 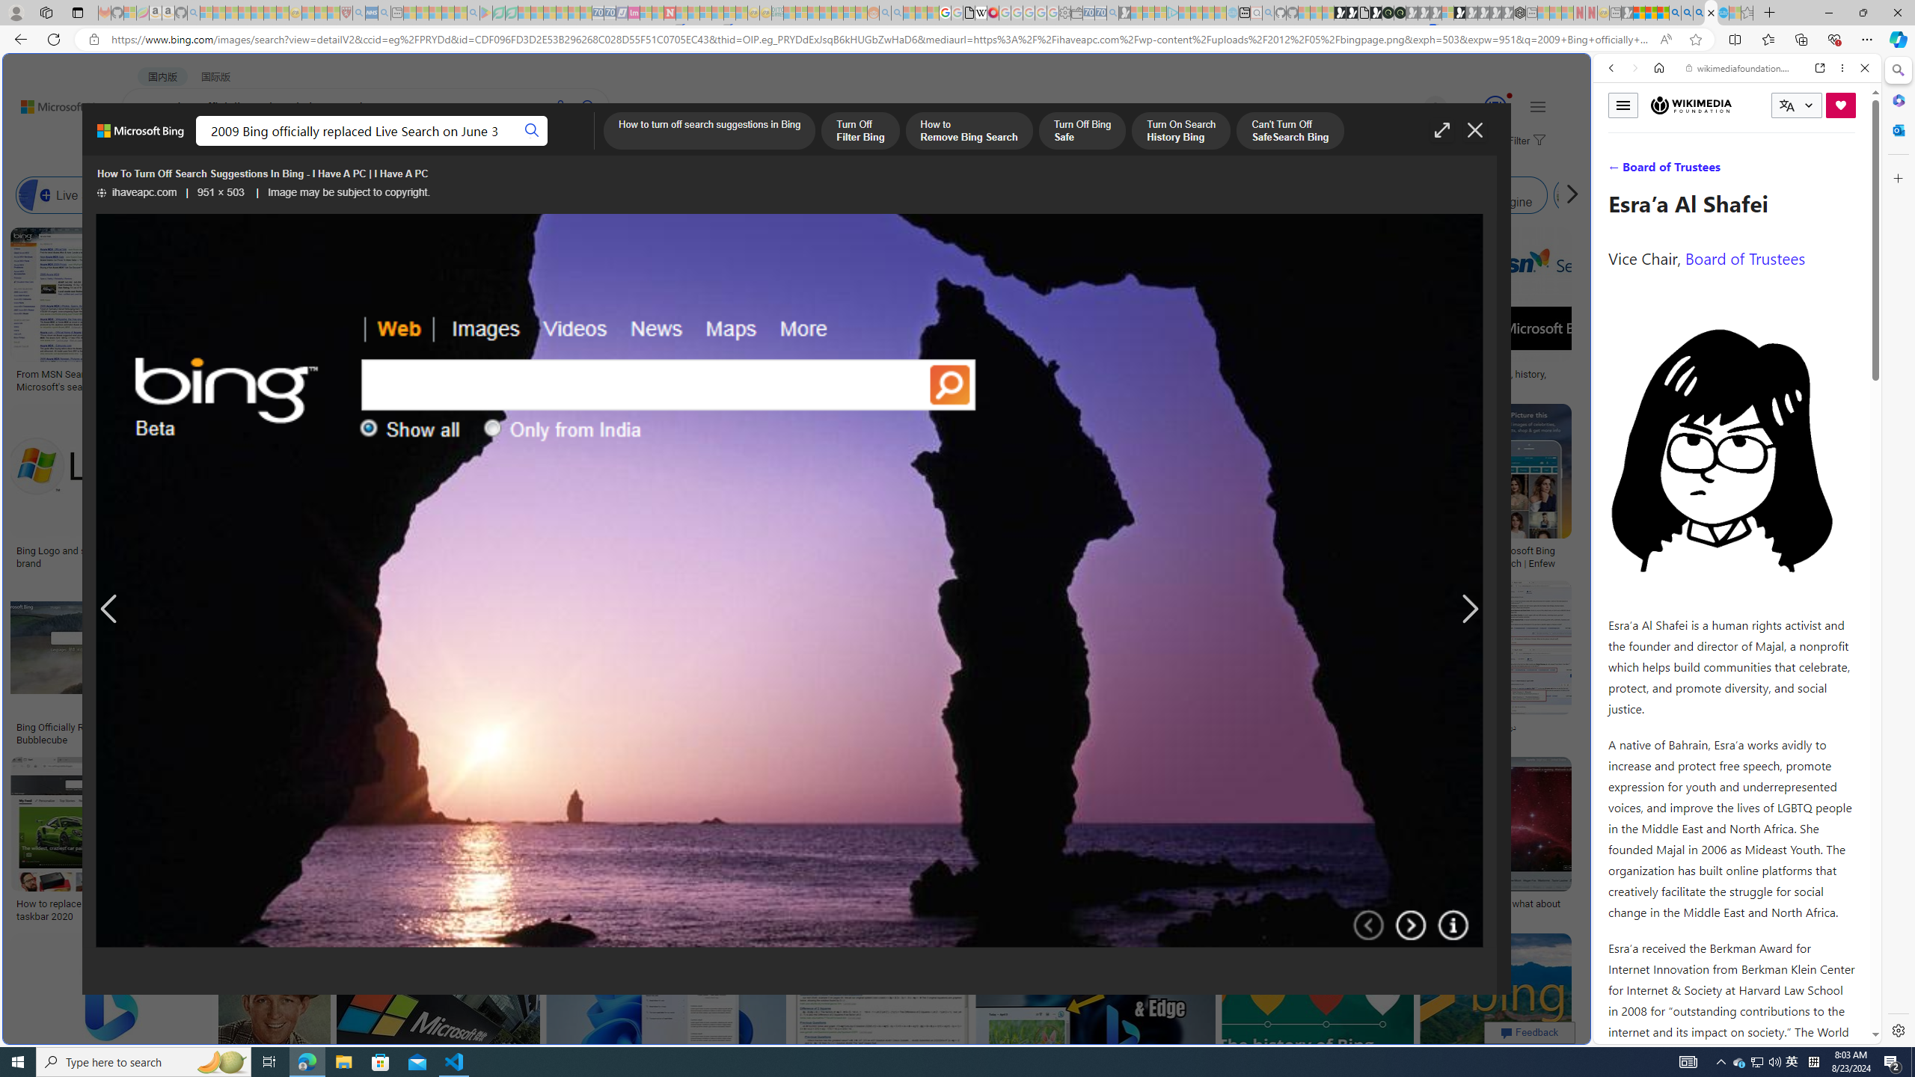 What do you see at coordinates (138, 193) in the screenshot?
I see `ihaveapc.com` at bounding box center [138, 193].